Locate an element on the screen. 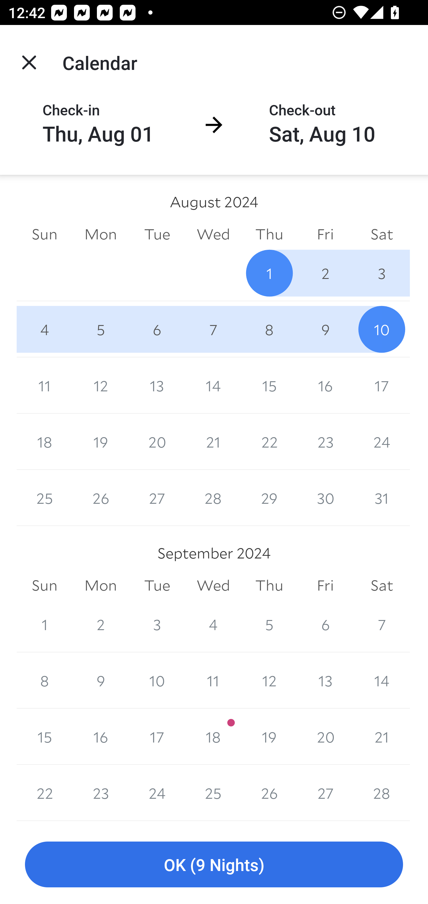 The width and height of the screenshot is (428, 904). 24 24 August 2024 is located at coordinates (382, 442).